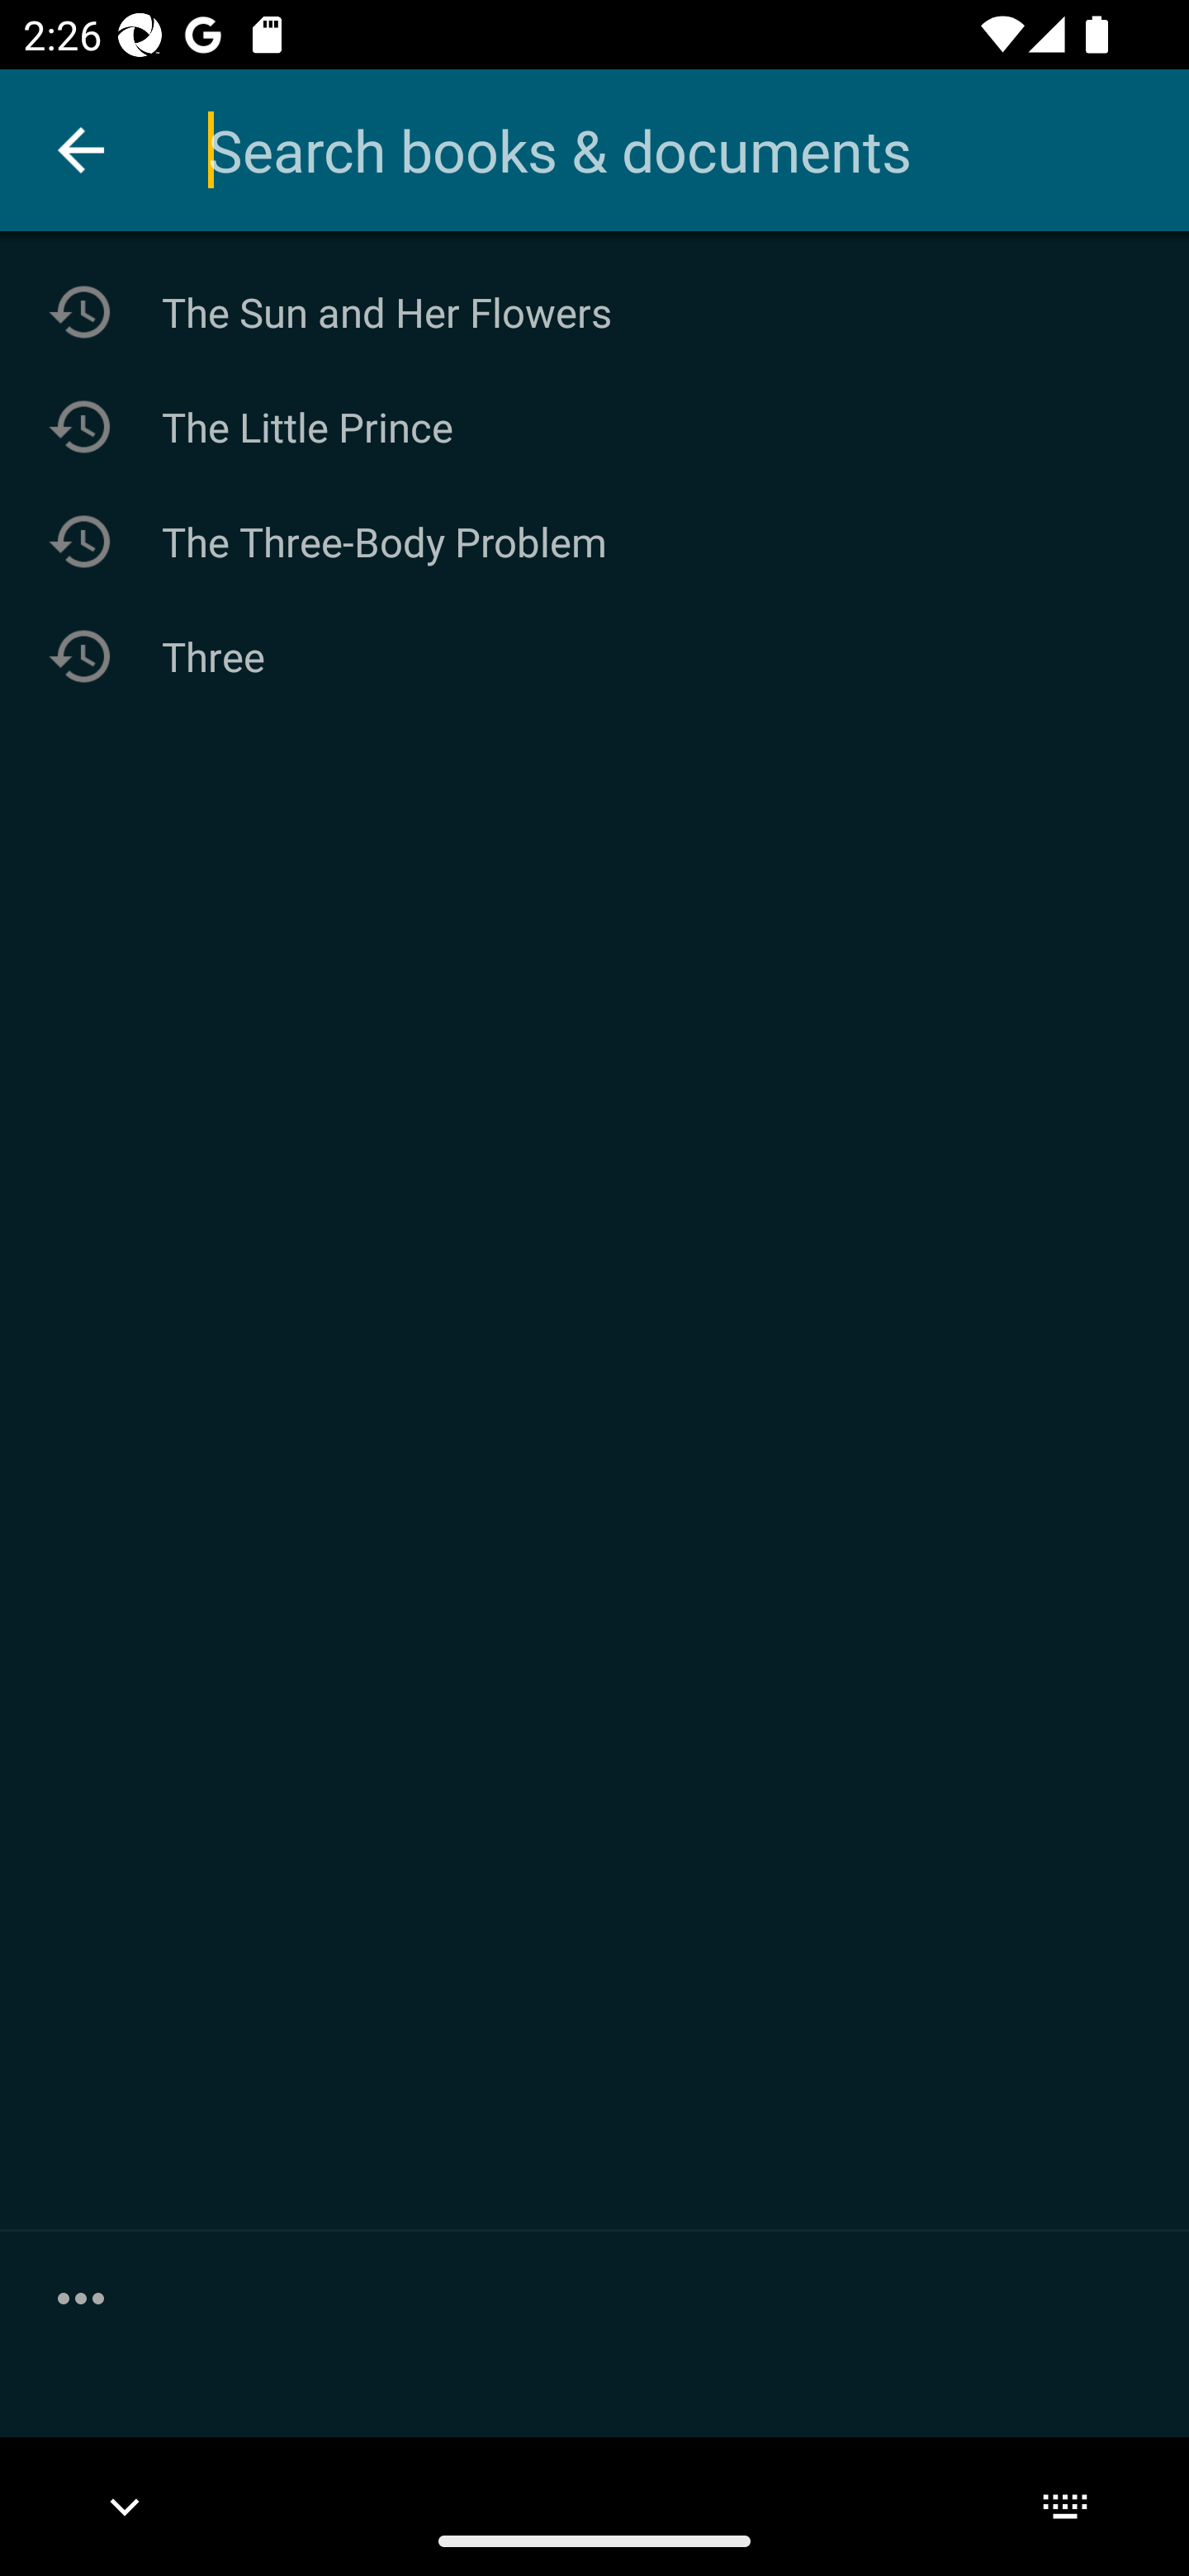 The image size is (1189, 2576). What do you see at coordinates (594, 656) in the screenshot?
I see `Three` at bounding box center [594, 656].